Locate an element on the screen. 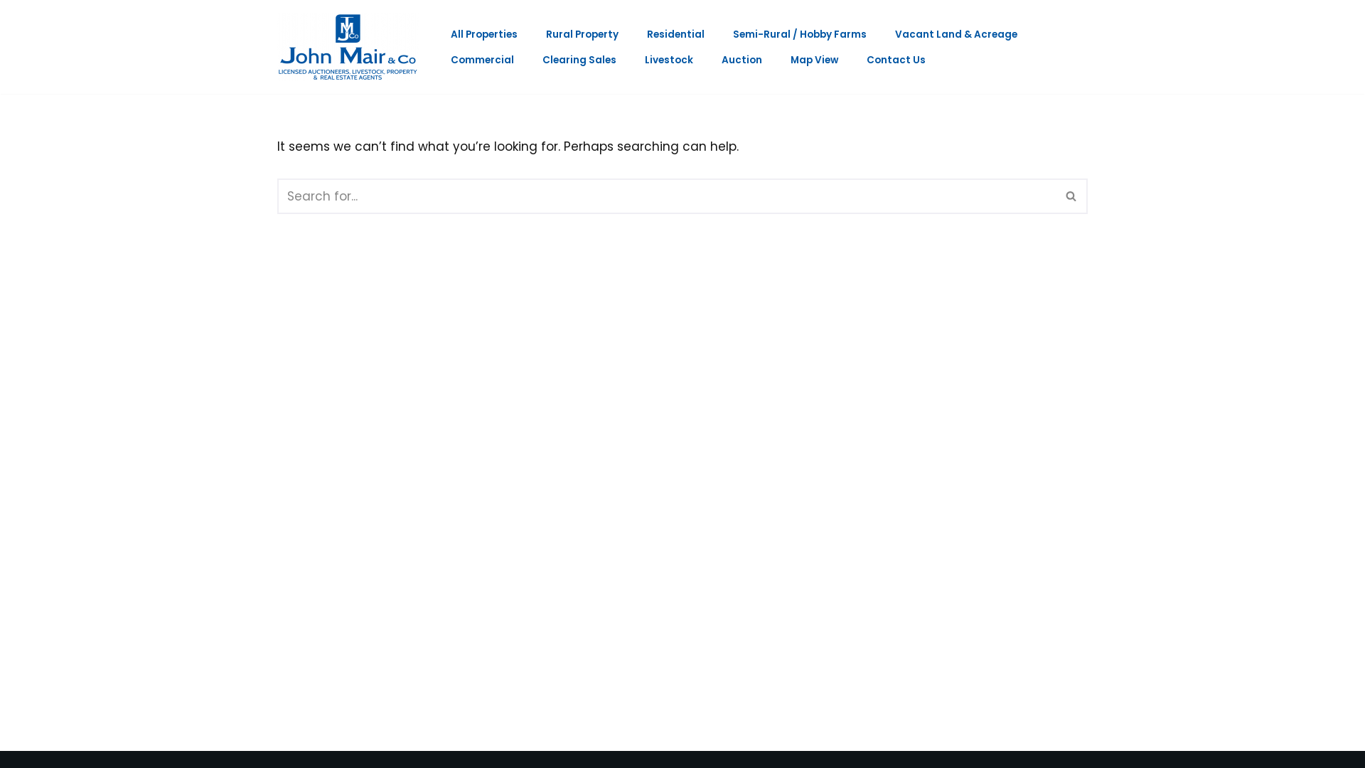 Image resolution: width=1365 pixels, height=768 pixels. Residential is located at coordinates (675, 34).